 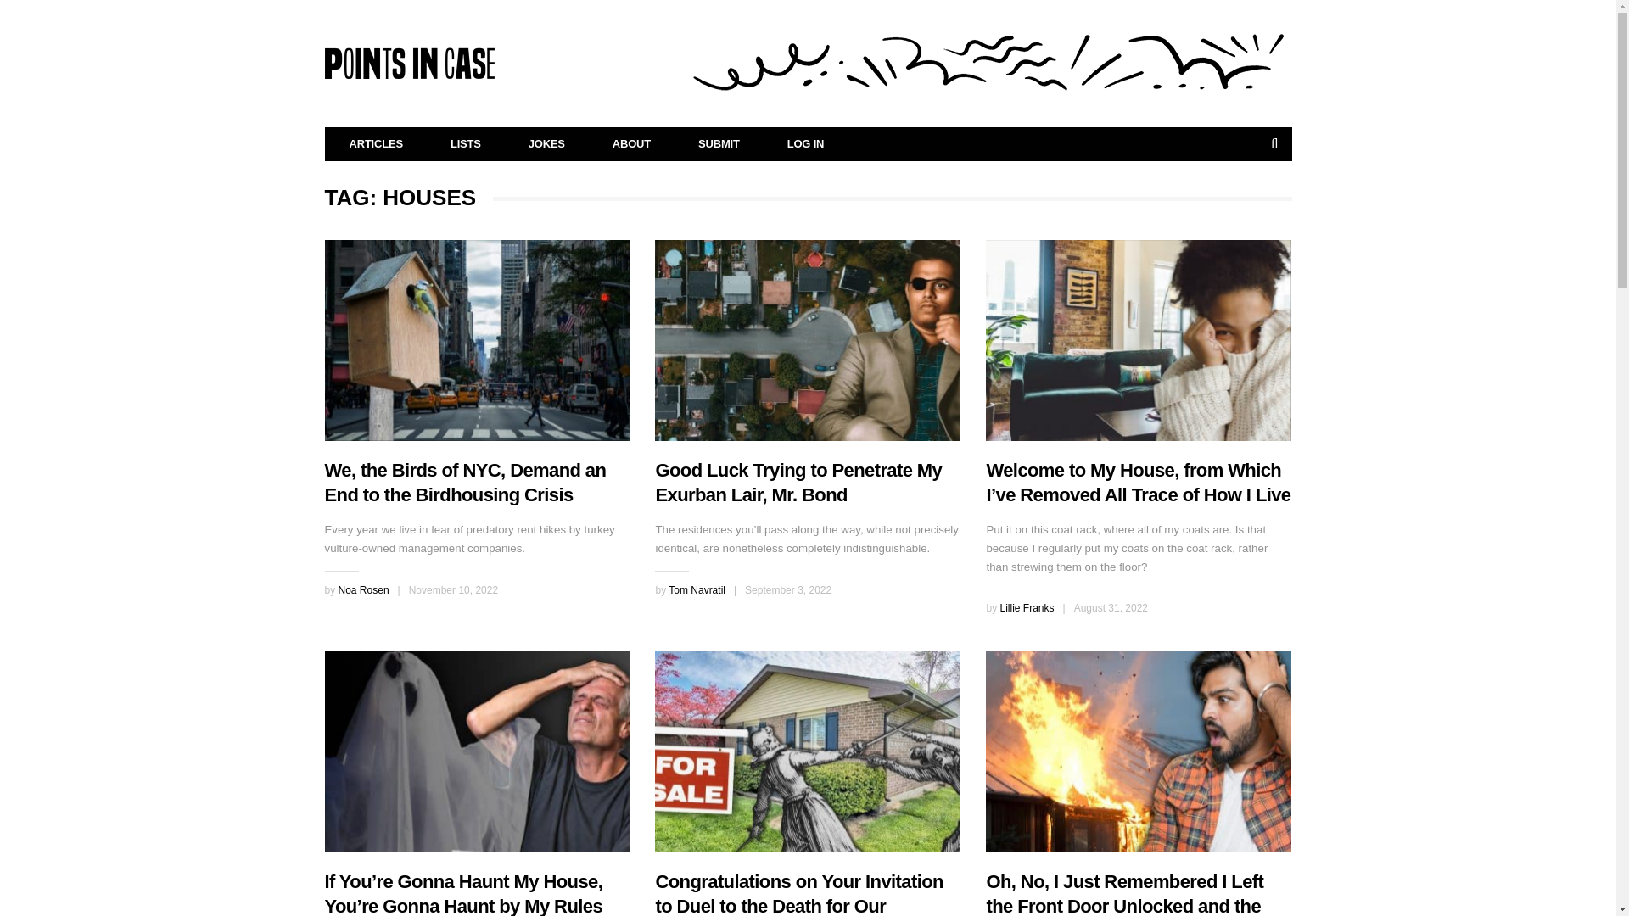 I want to click on Good Luck Trying to Penetrate My Exurban Lair, Mr. Bond, so click(x=798, y=483).